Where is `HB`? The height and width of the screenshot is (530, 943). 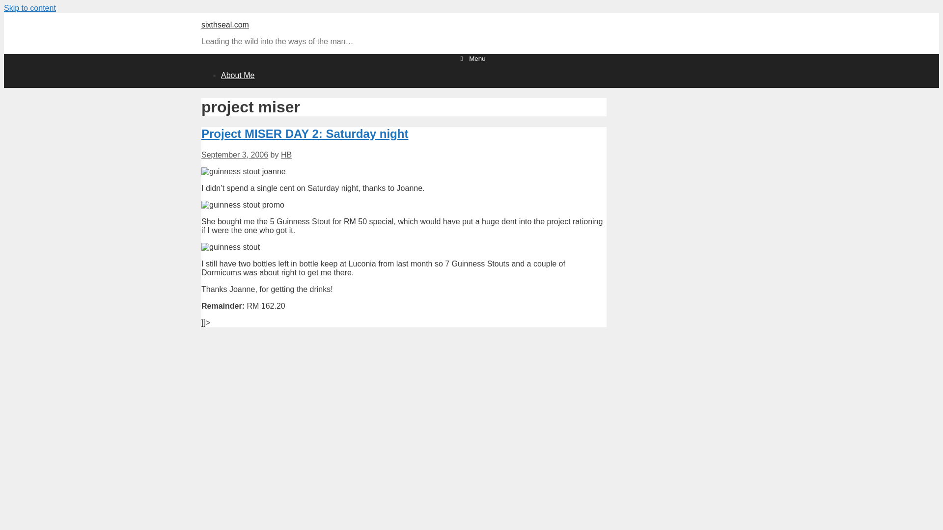 HB is located at coordinates (286, 155).